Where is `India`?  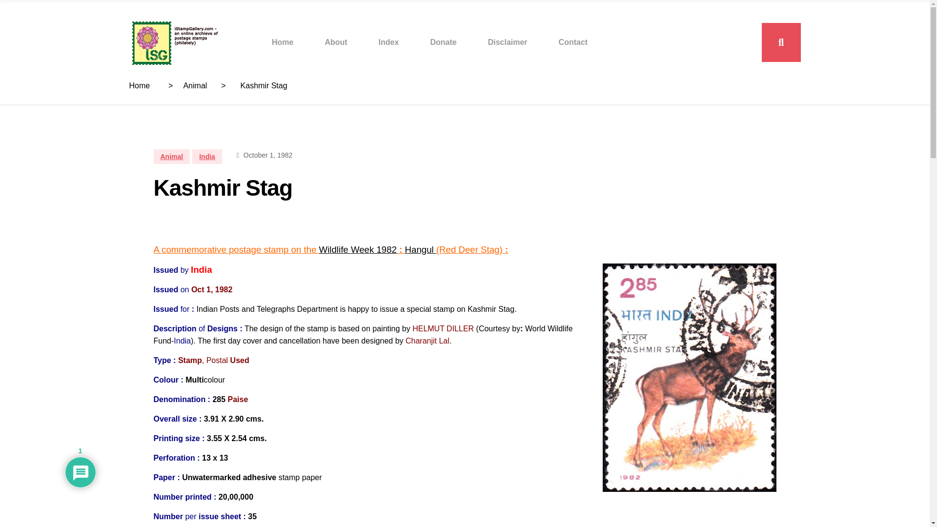
India is located at coordinates (207, 156).